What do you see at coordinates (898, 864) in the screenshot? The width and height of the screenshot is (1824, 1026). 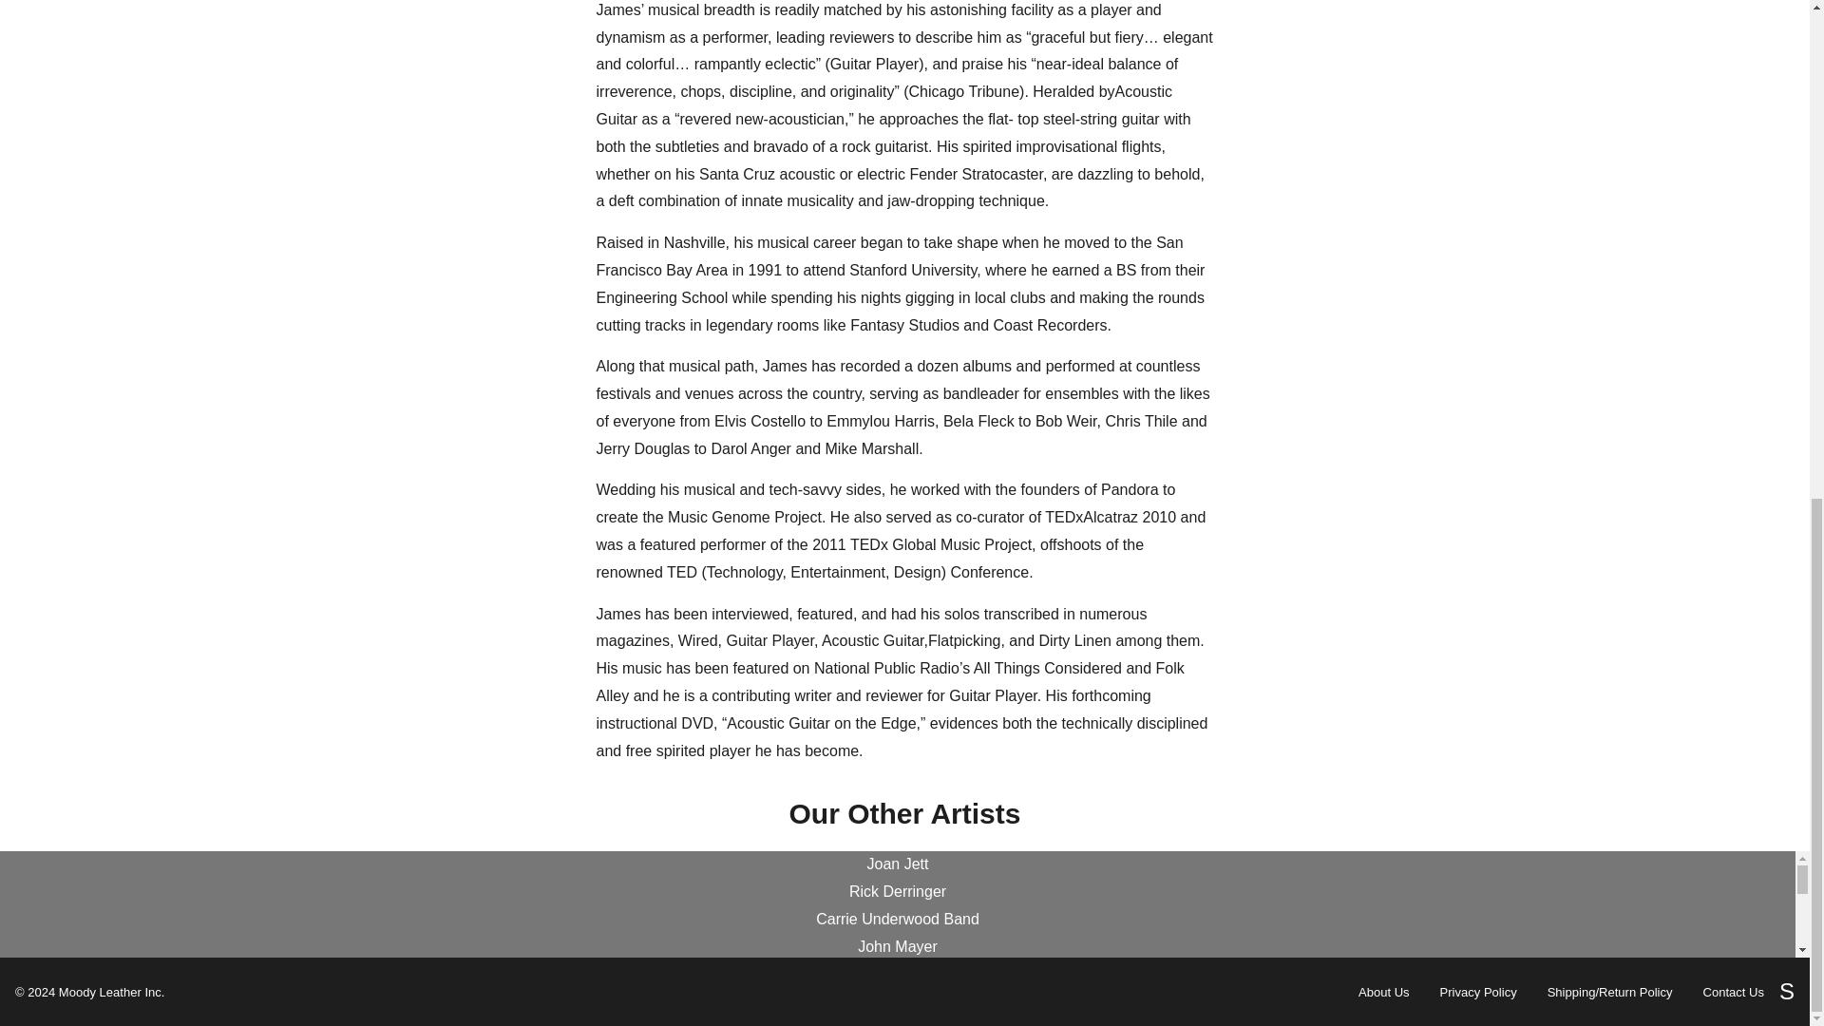 I see `Joan Jett` at bounding box center [898, 864].